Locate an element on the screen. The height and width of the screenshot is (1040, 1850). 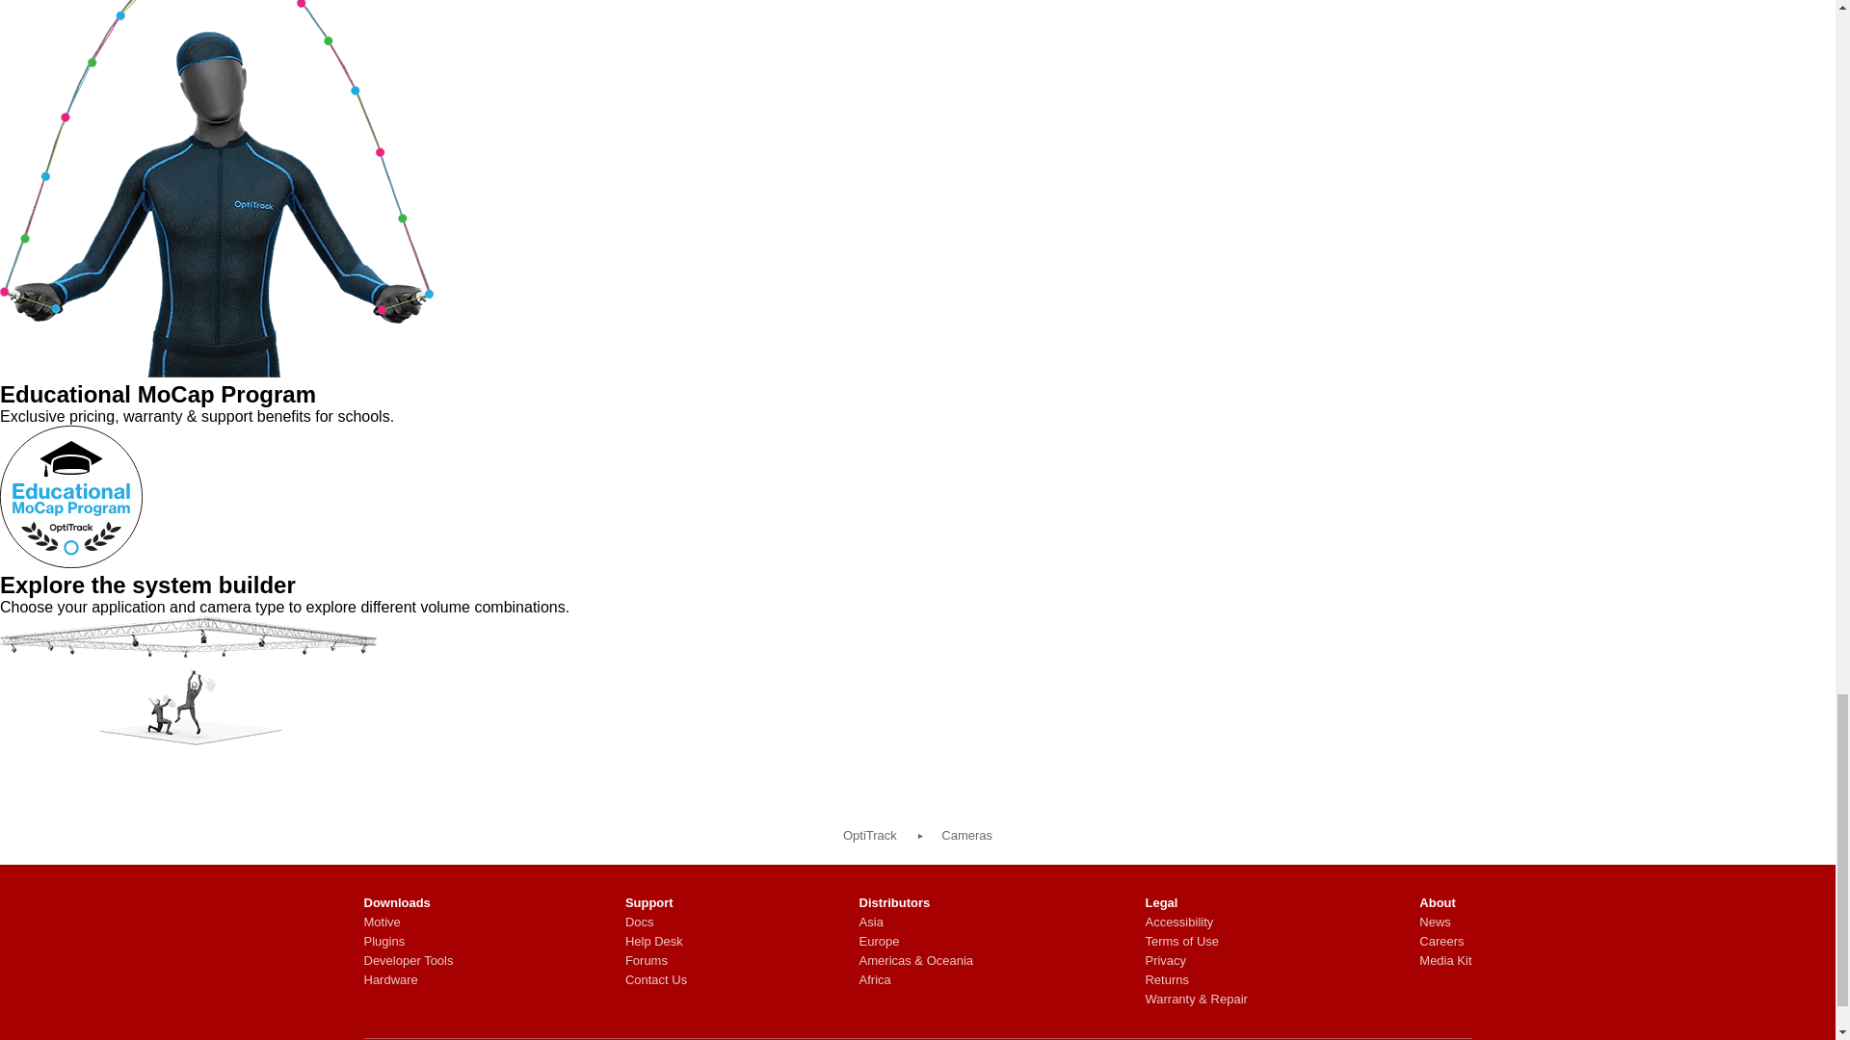
Plugins is located at coordinates (409, 942).